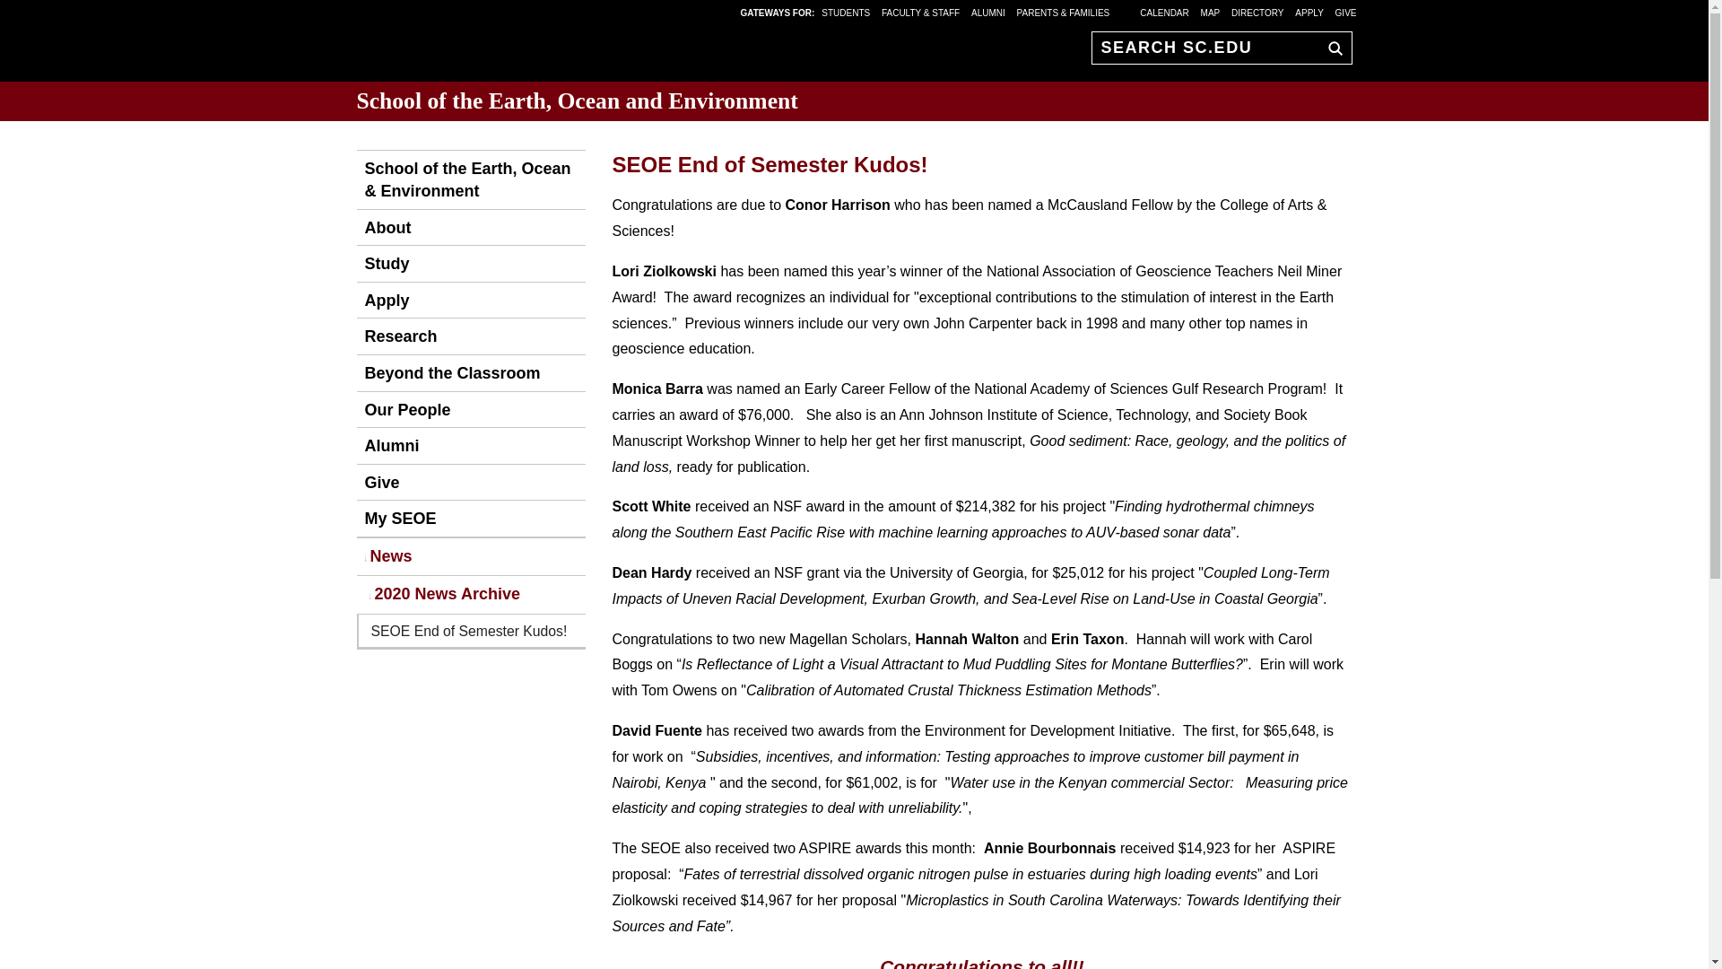 The height and width of the screenshot is (969, 1722). What do you see at coordinates (1309, 12) in the screenshot?
I see `APPLY` at bounding box center [1309, 12].